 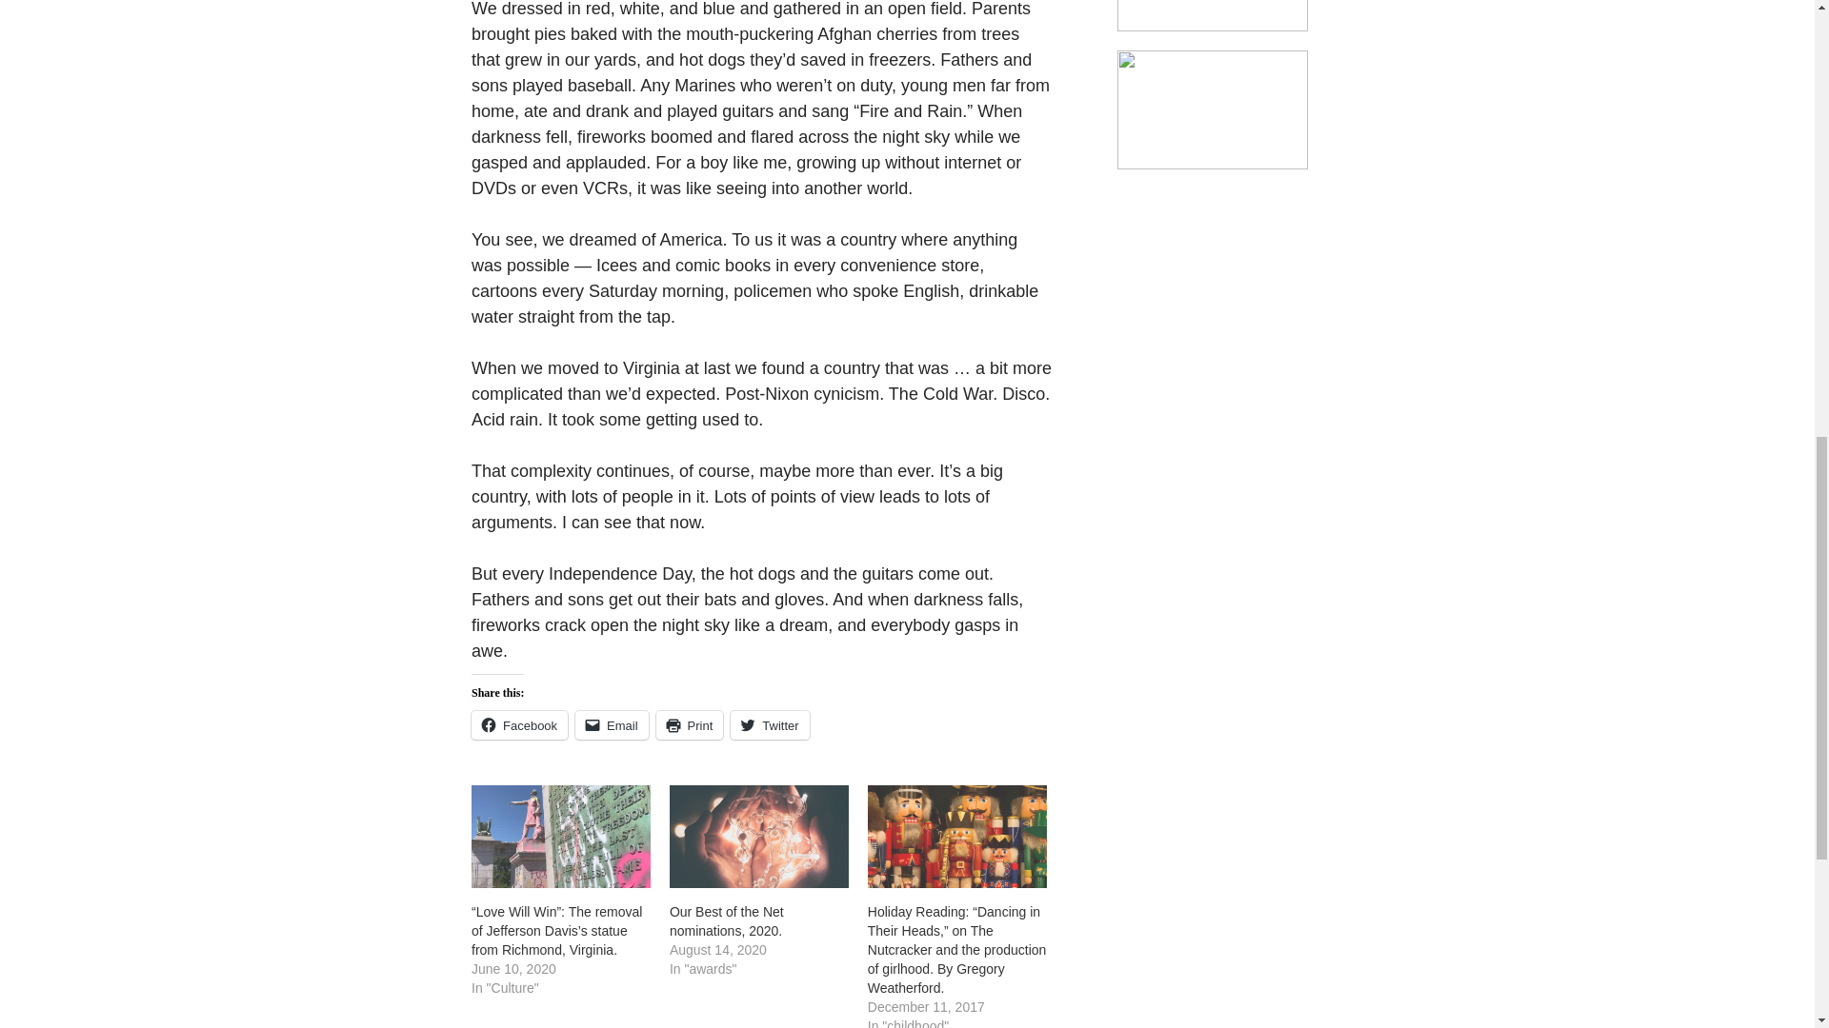 I want to click on Print, so click(x=690, y=725).